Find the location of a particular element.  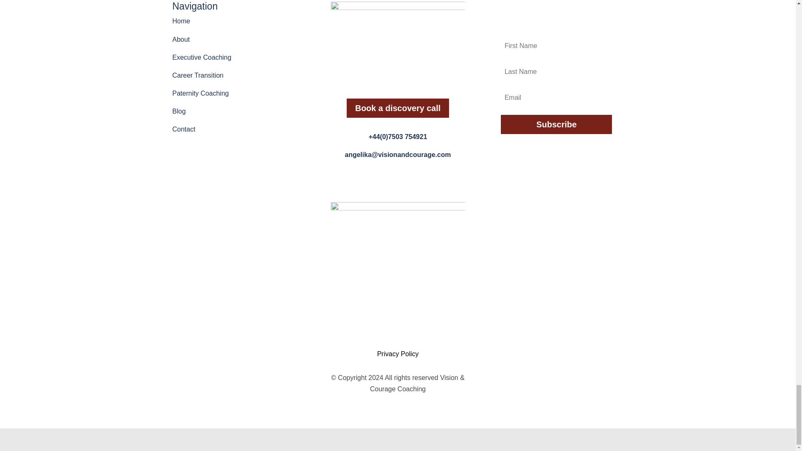

Follow on LinkedIn is located at coordinates (389, 180).